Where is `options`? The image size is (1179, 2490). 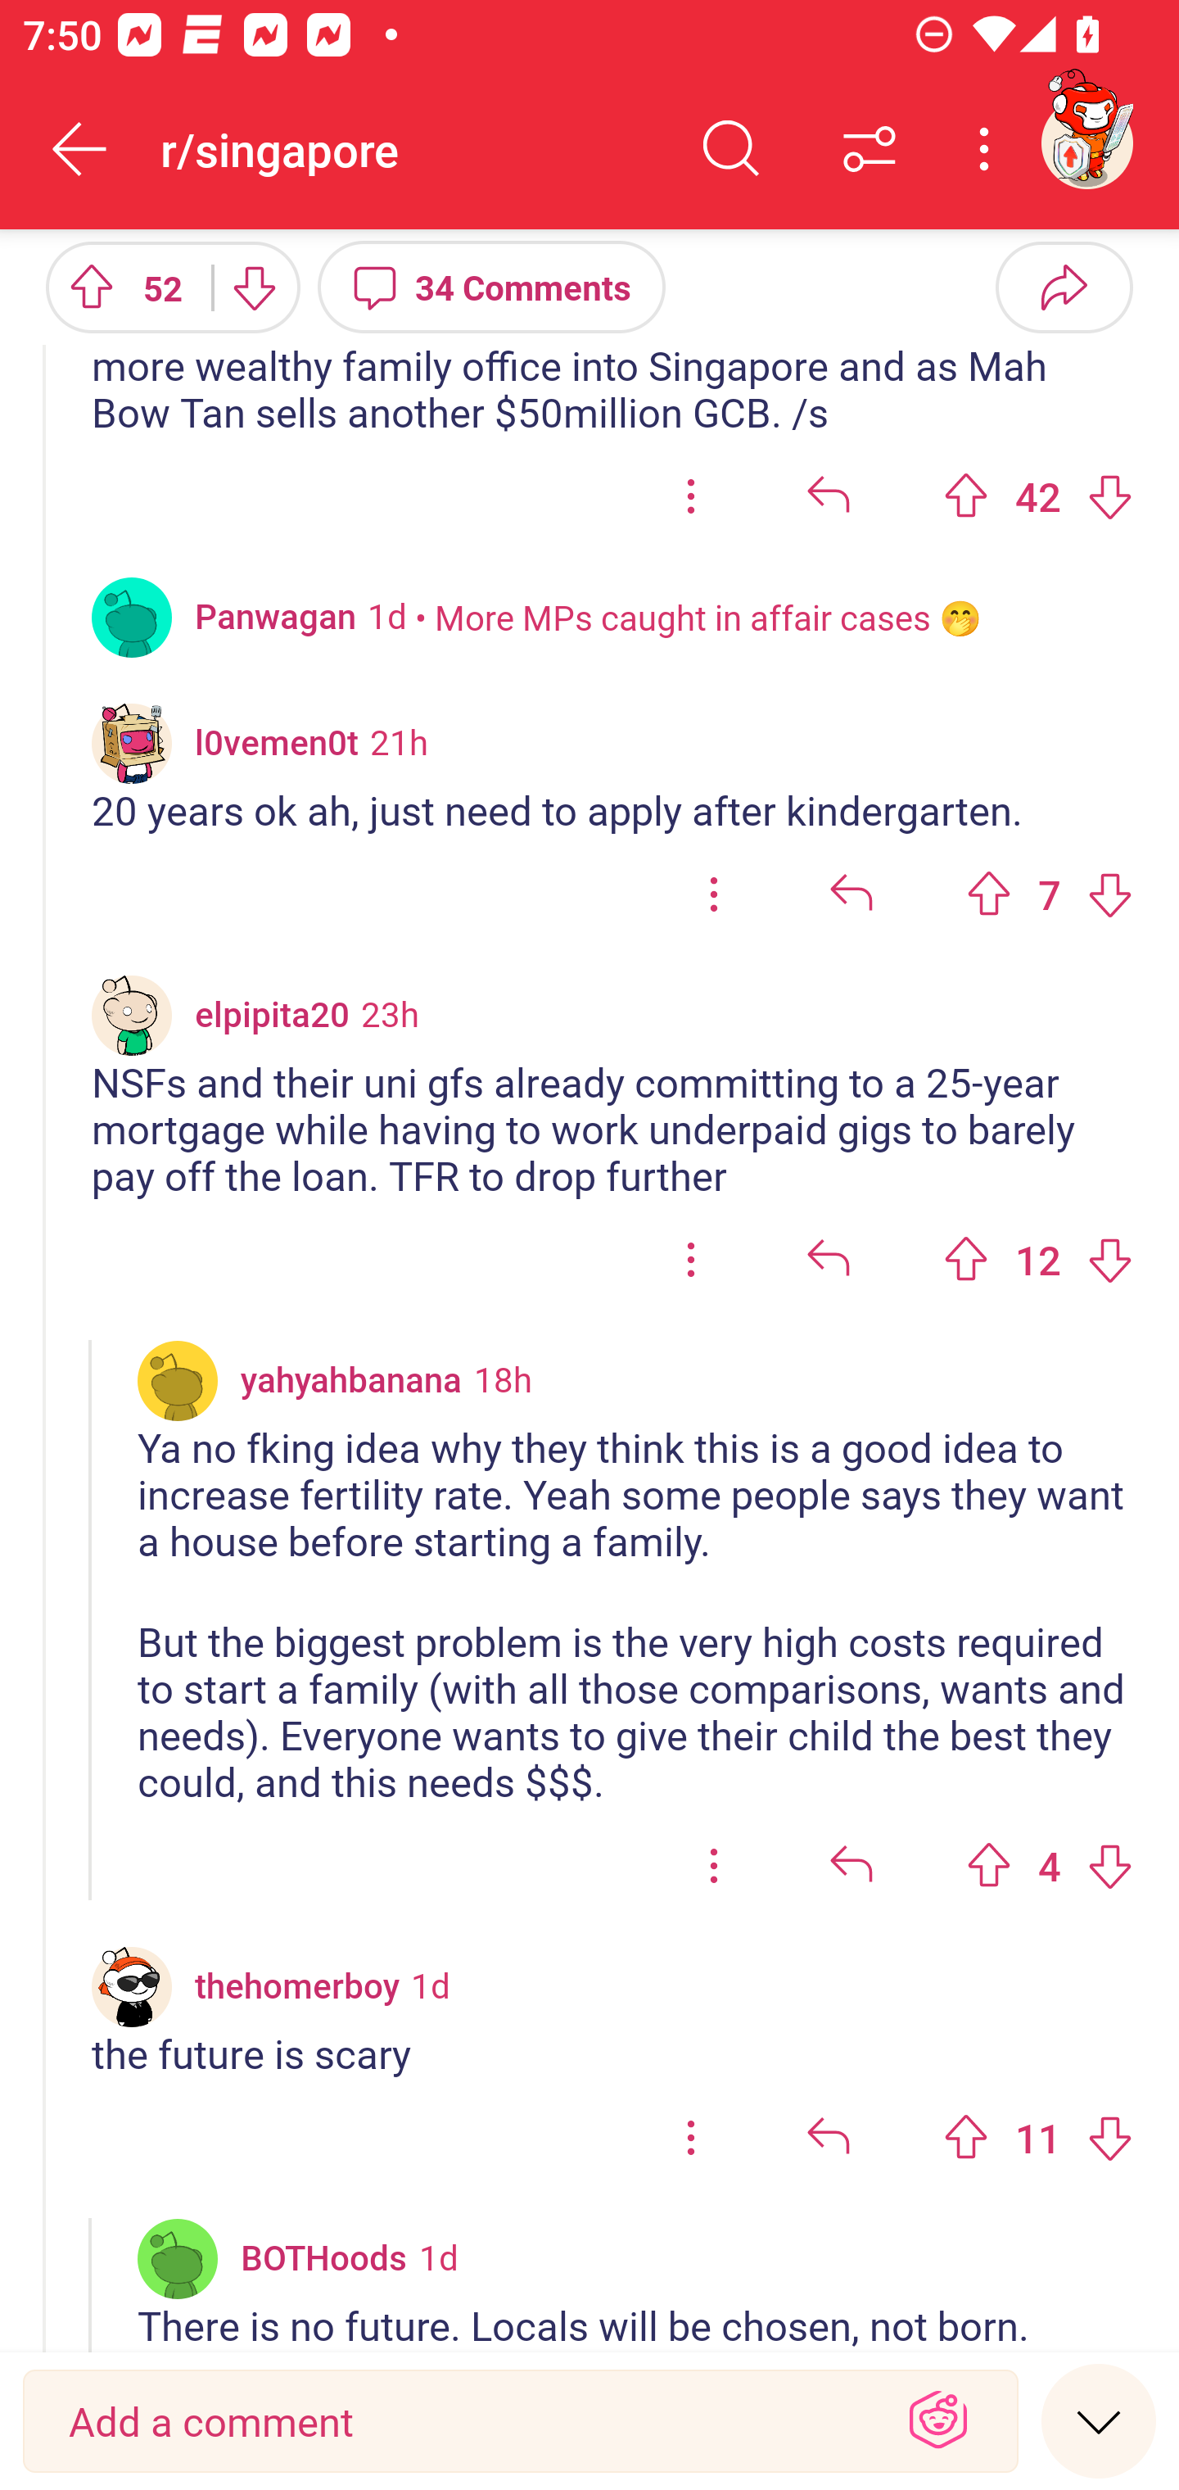
options is located at coordinates (691, 1260).